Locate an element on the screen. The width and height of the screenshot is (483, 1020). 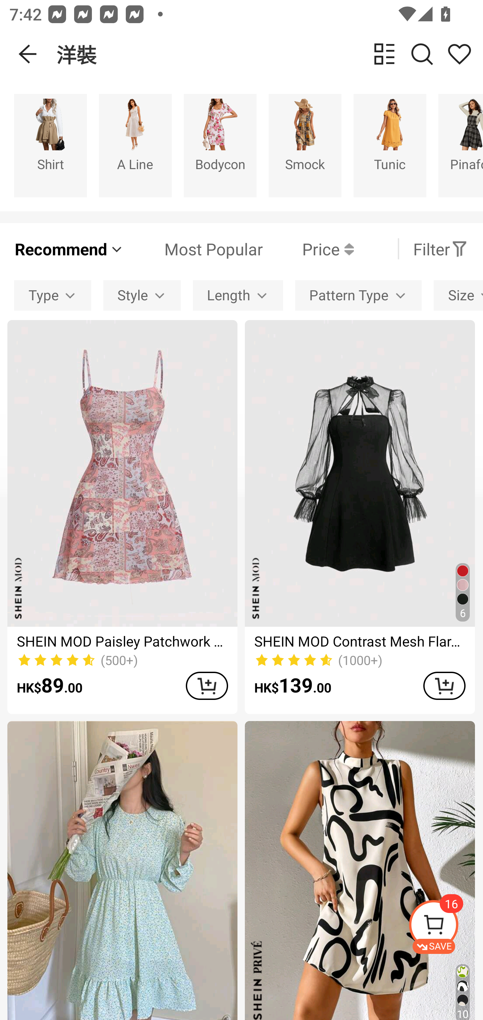
Bodycon is located at coordinates (220, 145).